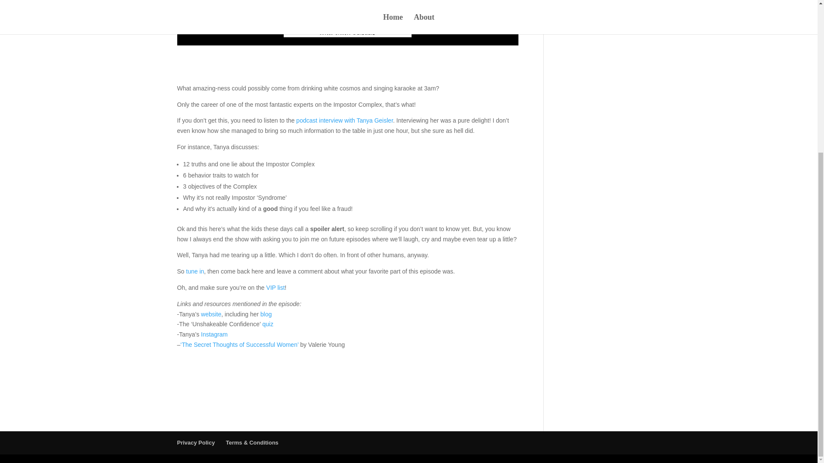 This screenshot has height=463, width=824. I want to click on Instagram, so click(214, 334).